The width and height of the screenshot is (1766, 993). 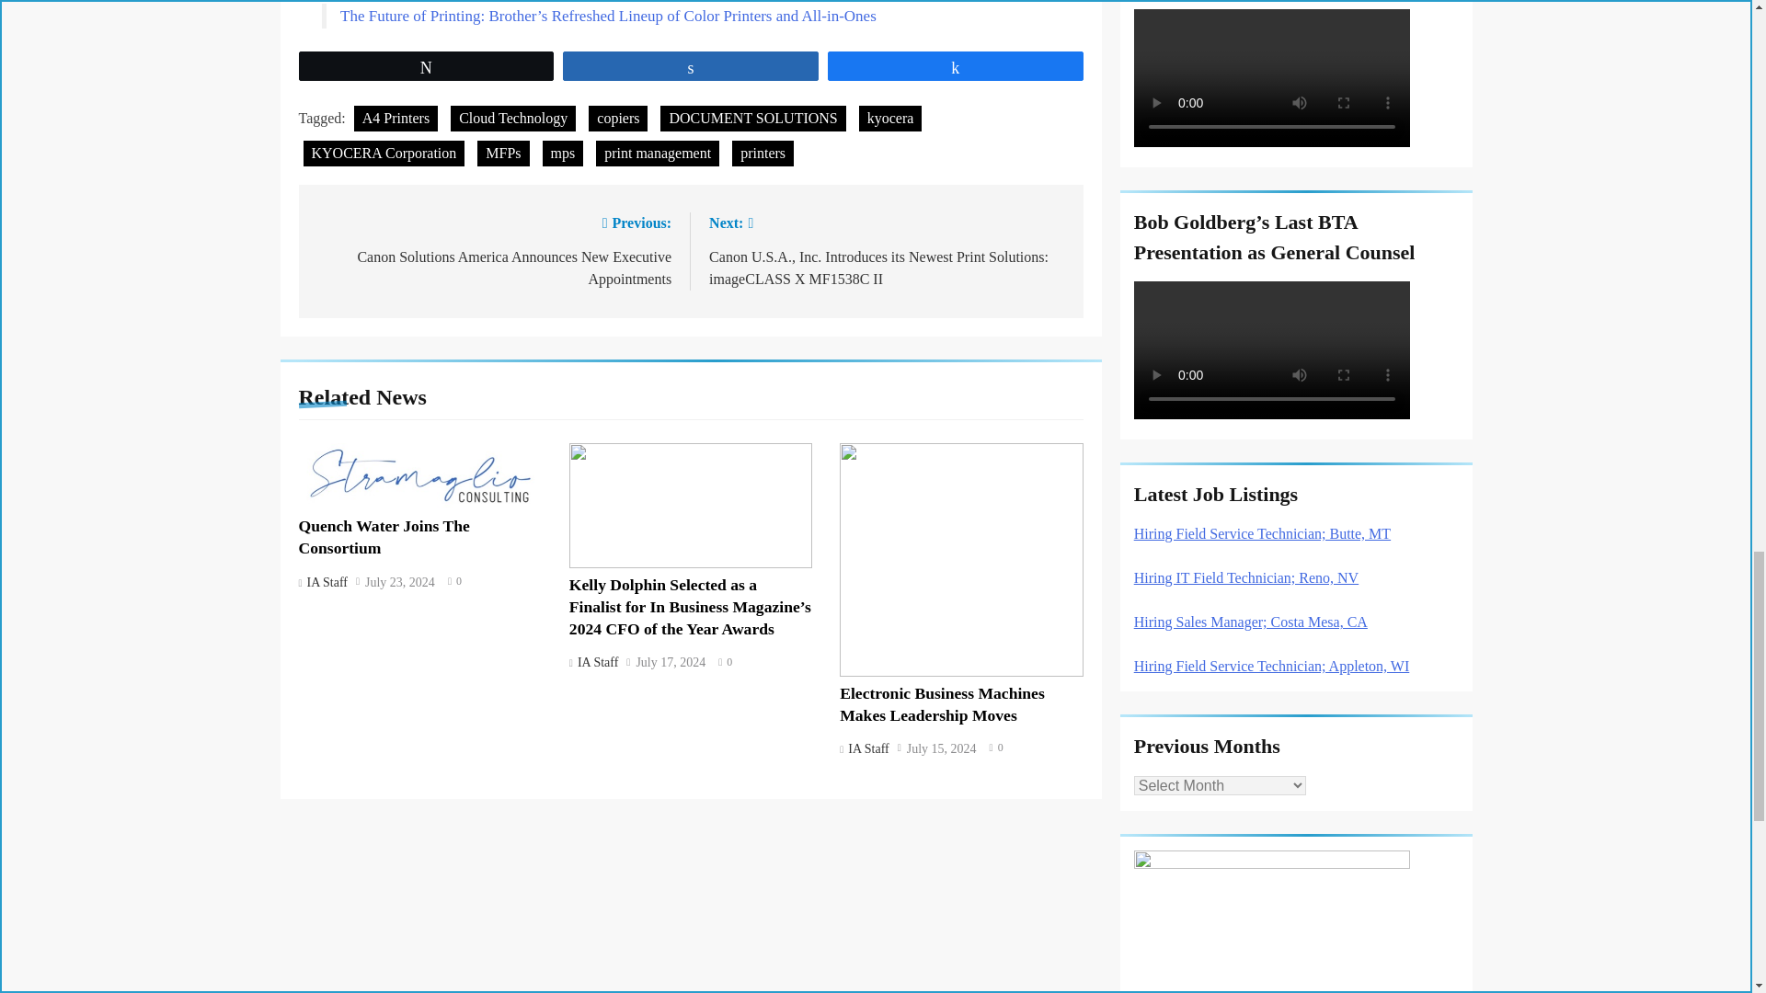 What do you see at coordinates (1262, 533) in the screenshot?
I see `Hiring Field Service Technician; Butte, MT` at bounding box center [1262, 533].